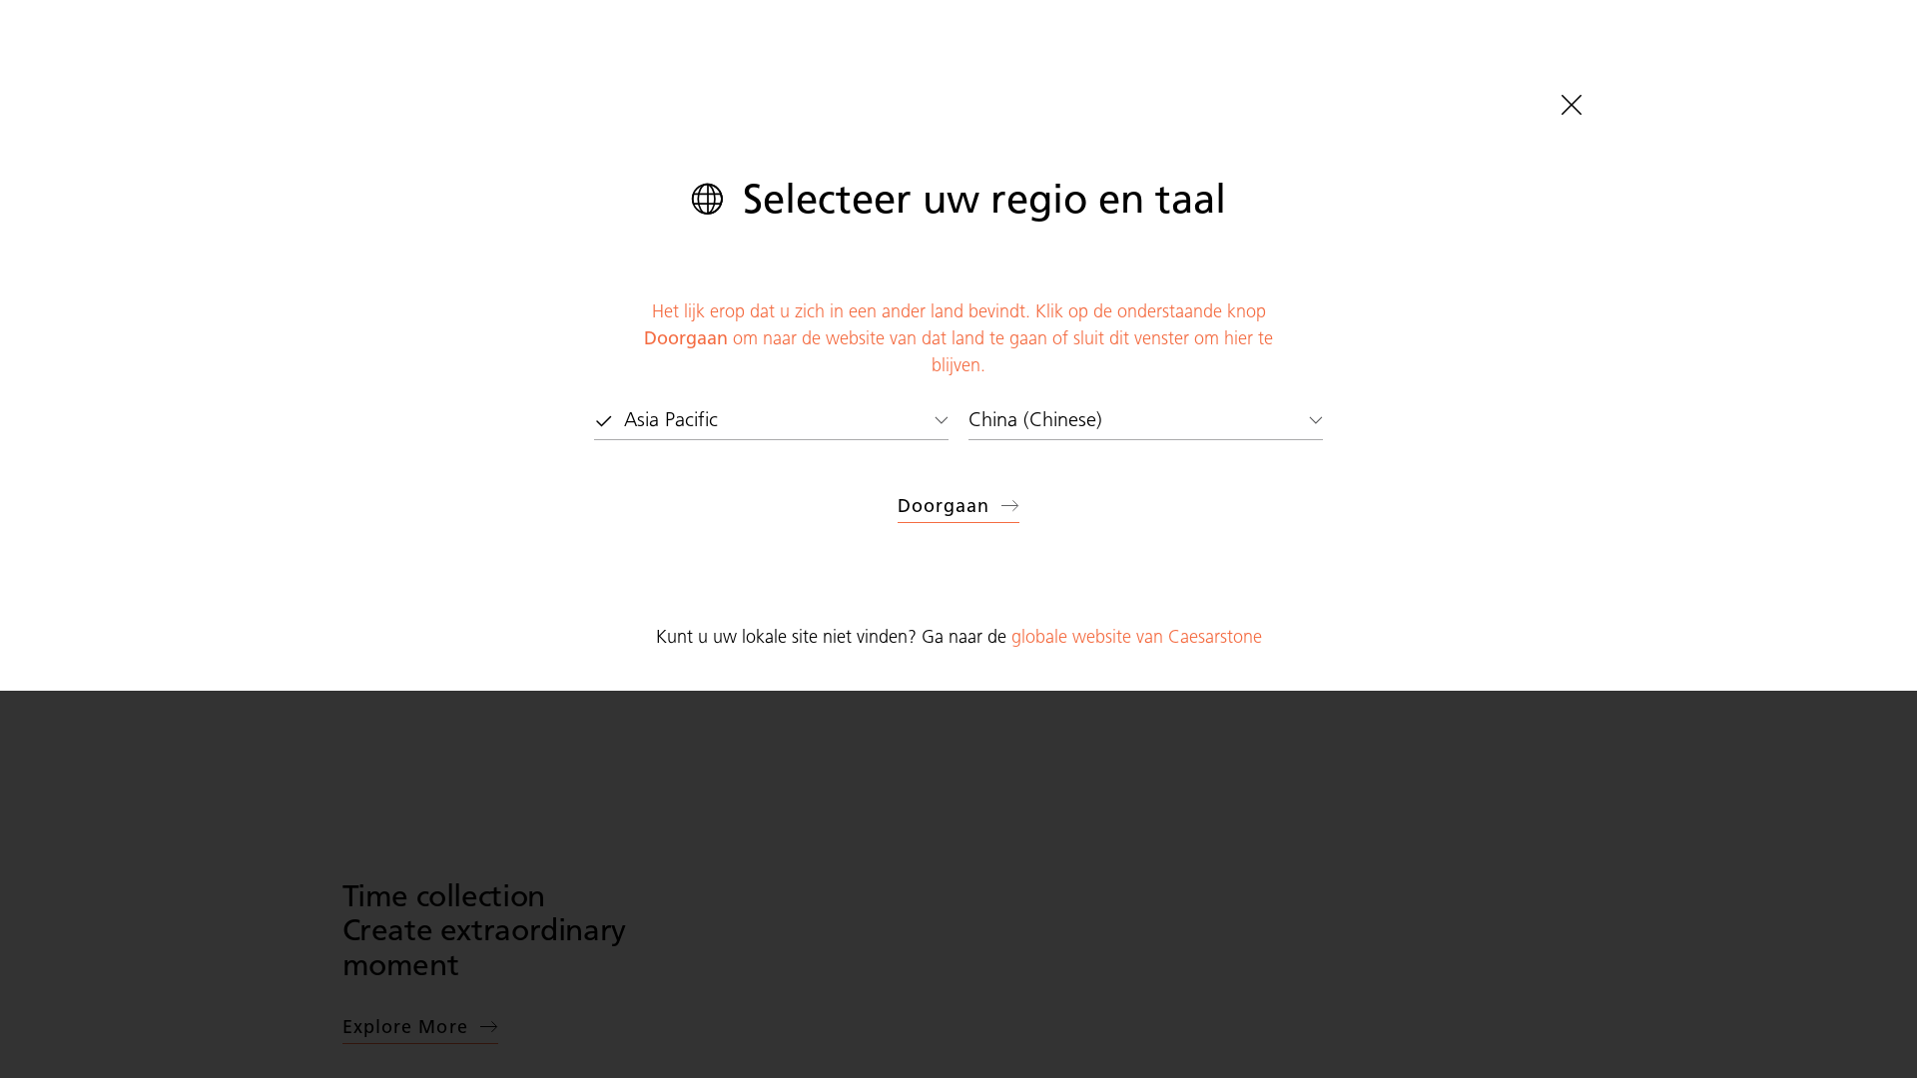 Image resolution: width=1917 pixels, height=1078 pixels. What do you see at coordinates (1217, 570) in the screenshot?
I see `Zoeken` at bounding box center [1217, 570].